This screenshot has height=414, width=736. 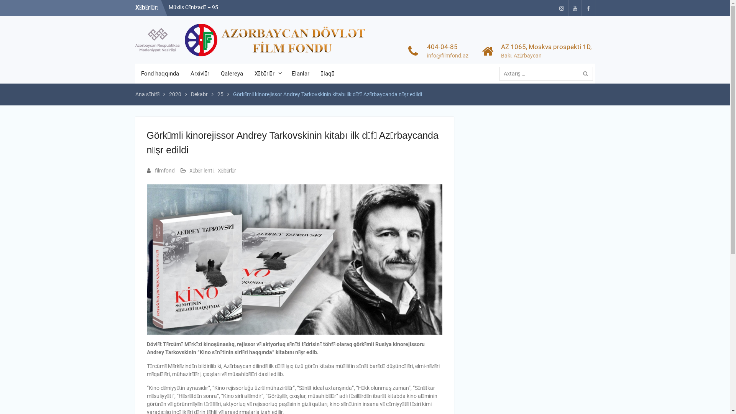 I want to click on 2020, so click(x=175, y=94).